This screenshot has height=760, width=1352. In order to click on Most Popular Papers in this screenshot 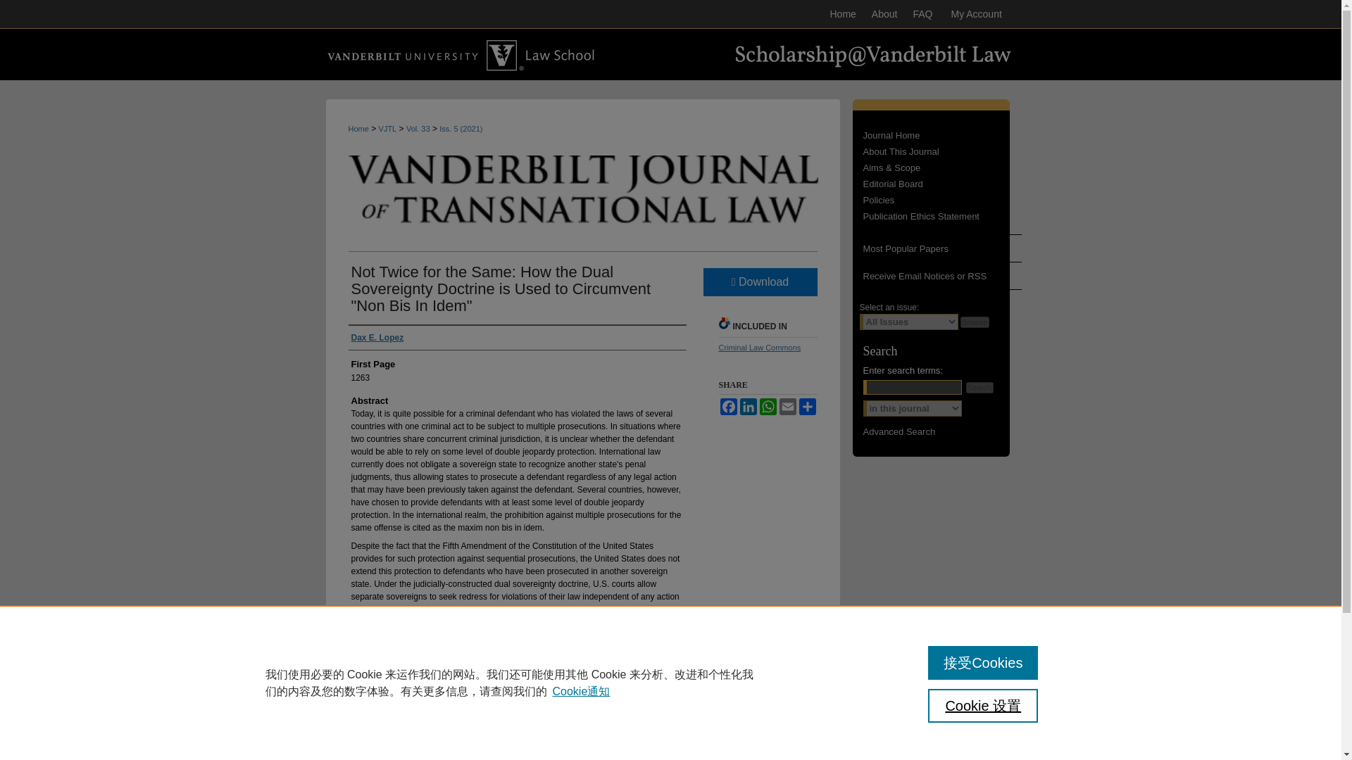, I will do `click(936, 248)`.